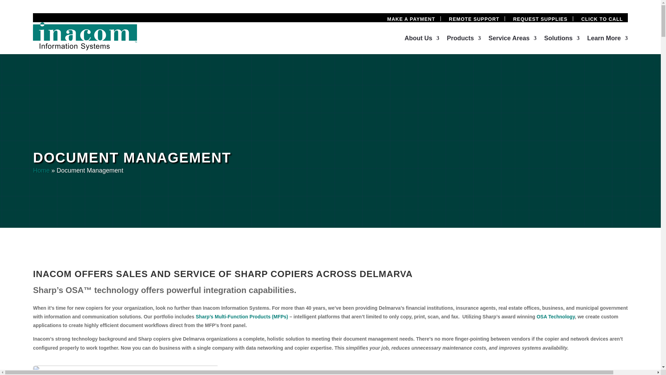 The width and height of the screenshot is (666, 375). Describe the element at coordinates (330, 370) in the screenshot. I see `osa-header` at that location.